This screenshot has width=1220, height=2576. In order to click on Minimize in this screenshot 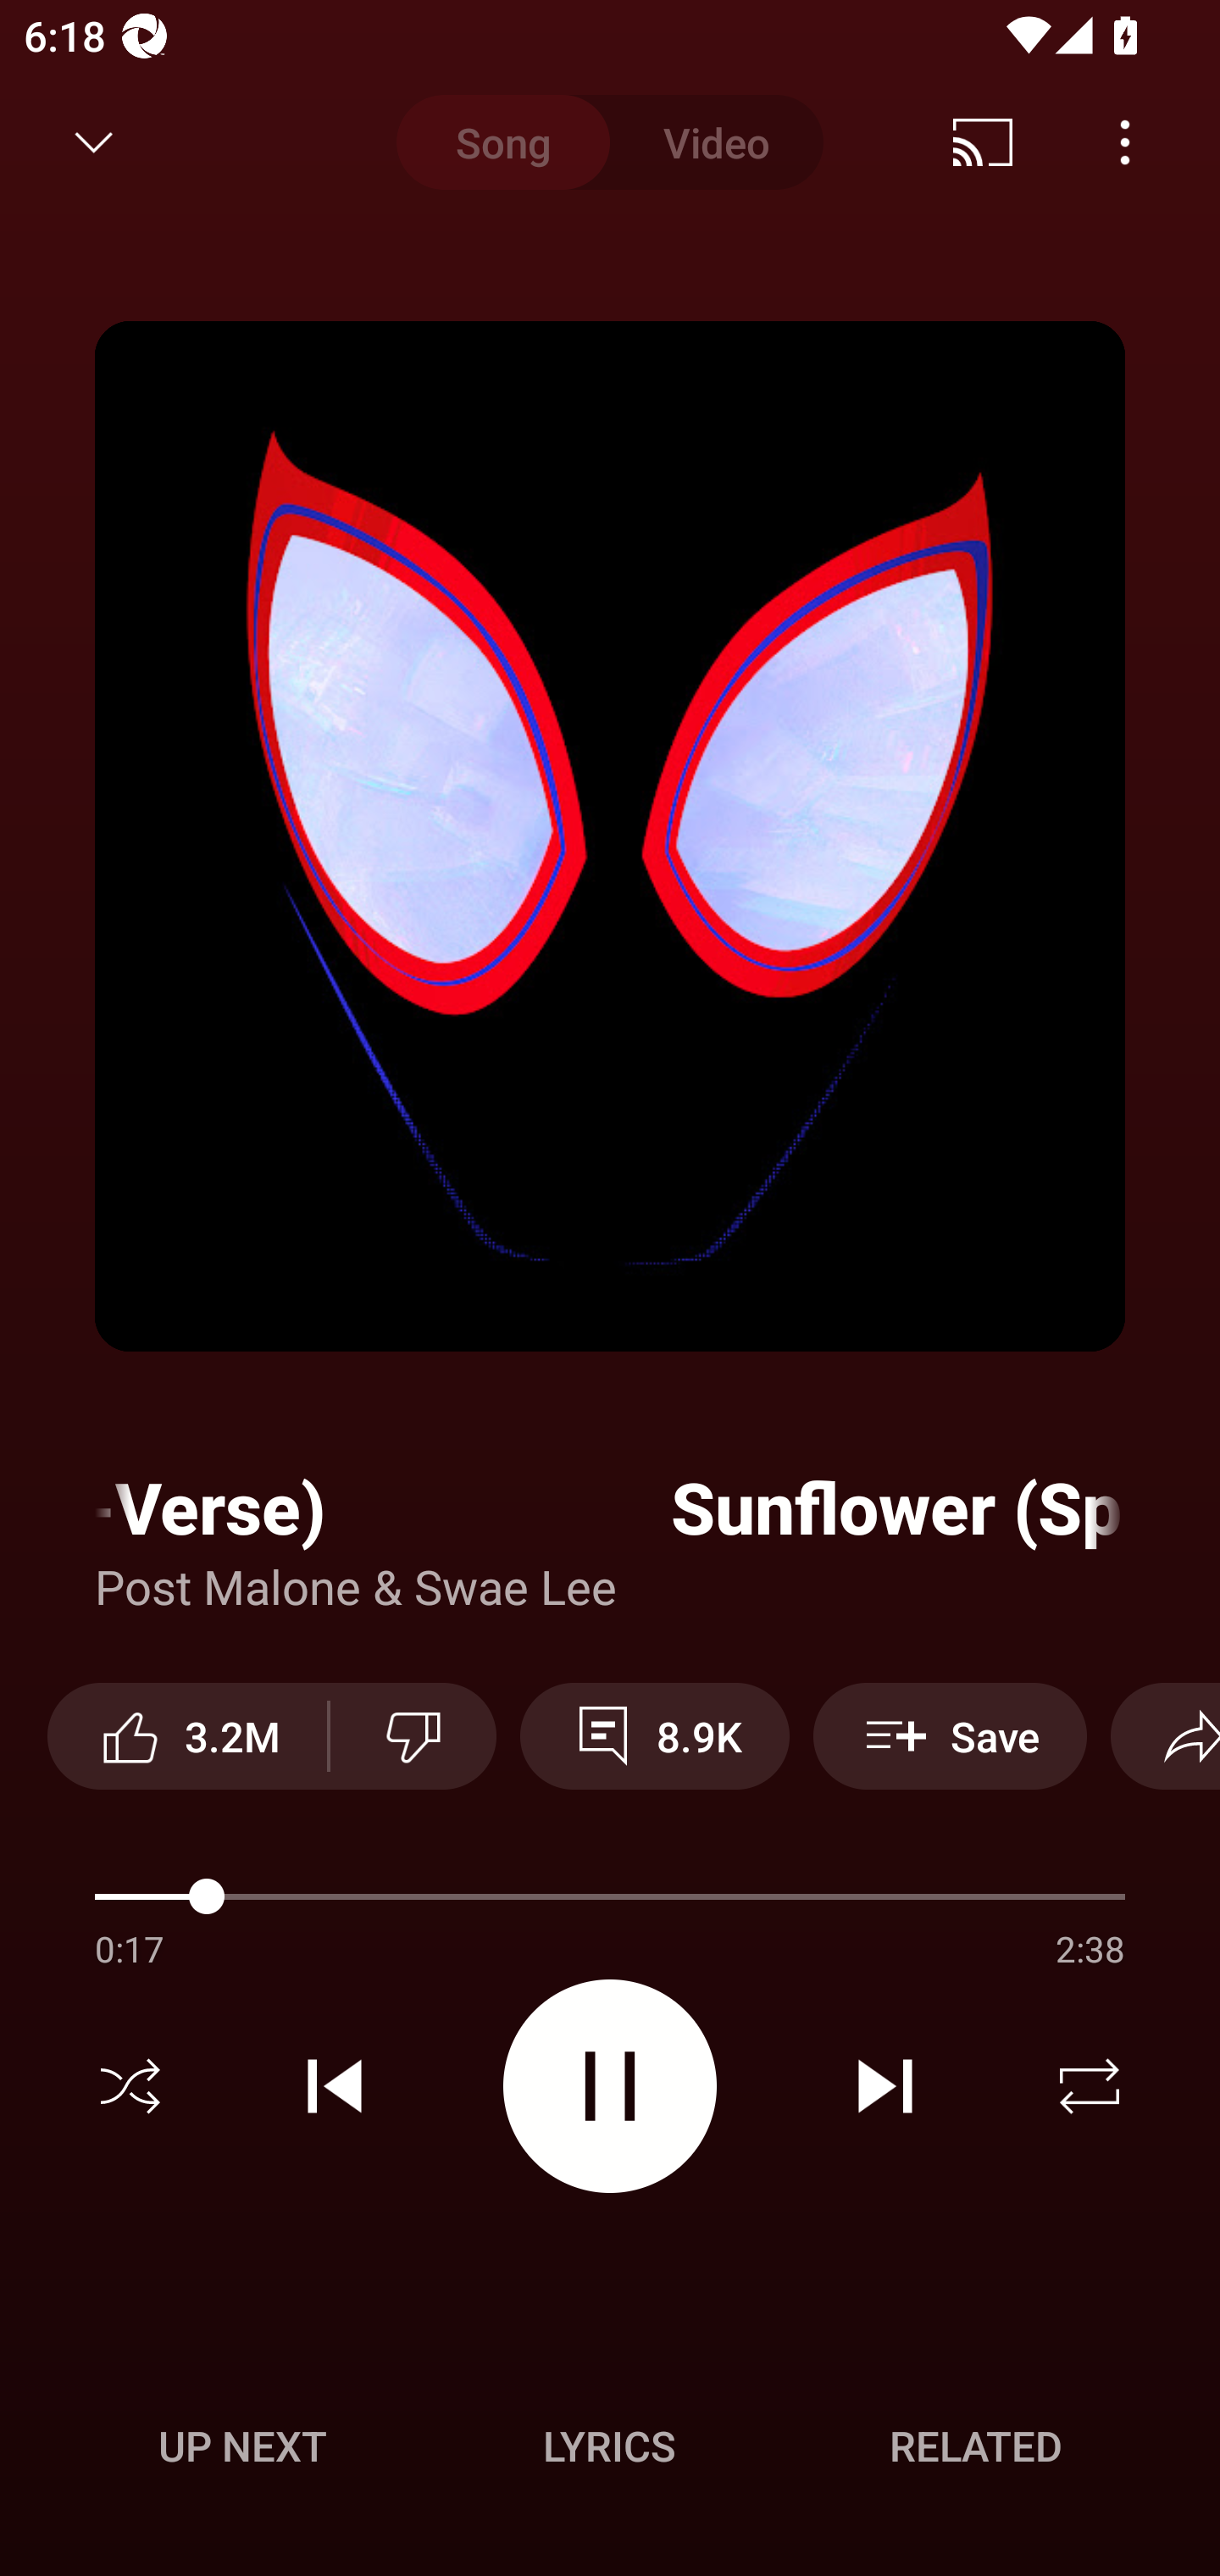, I will do `click(94, 142)`.